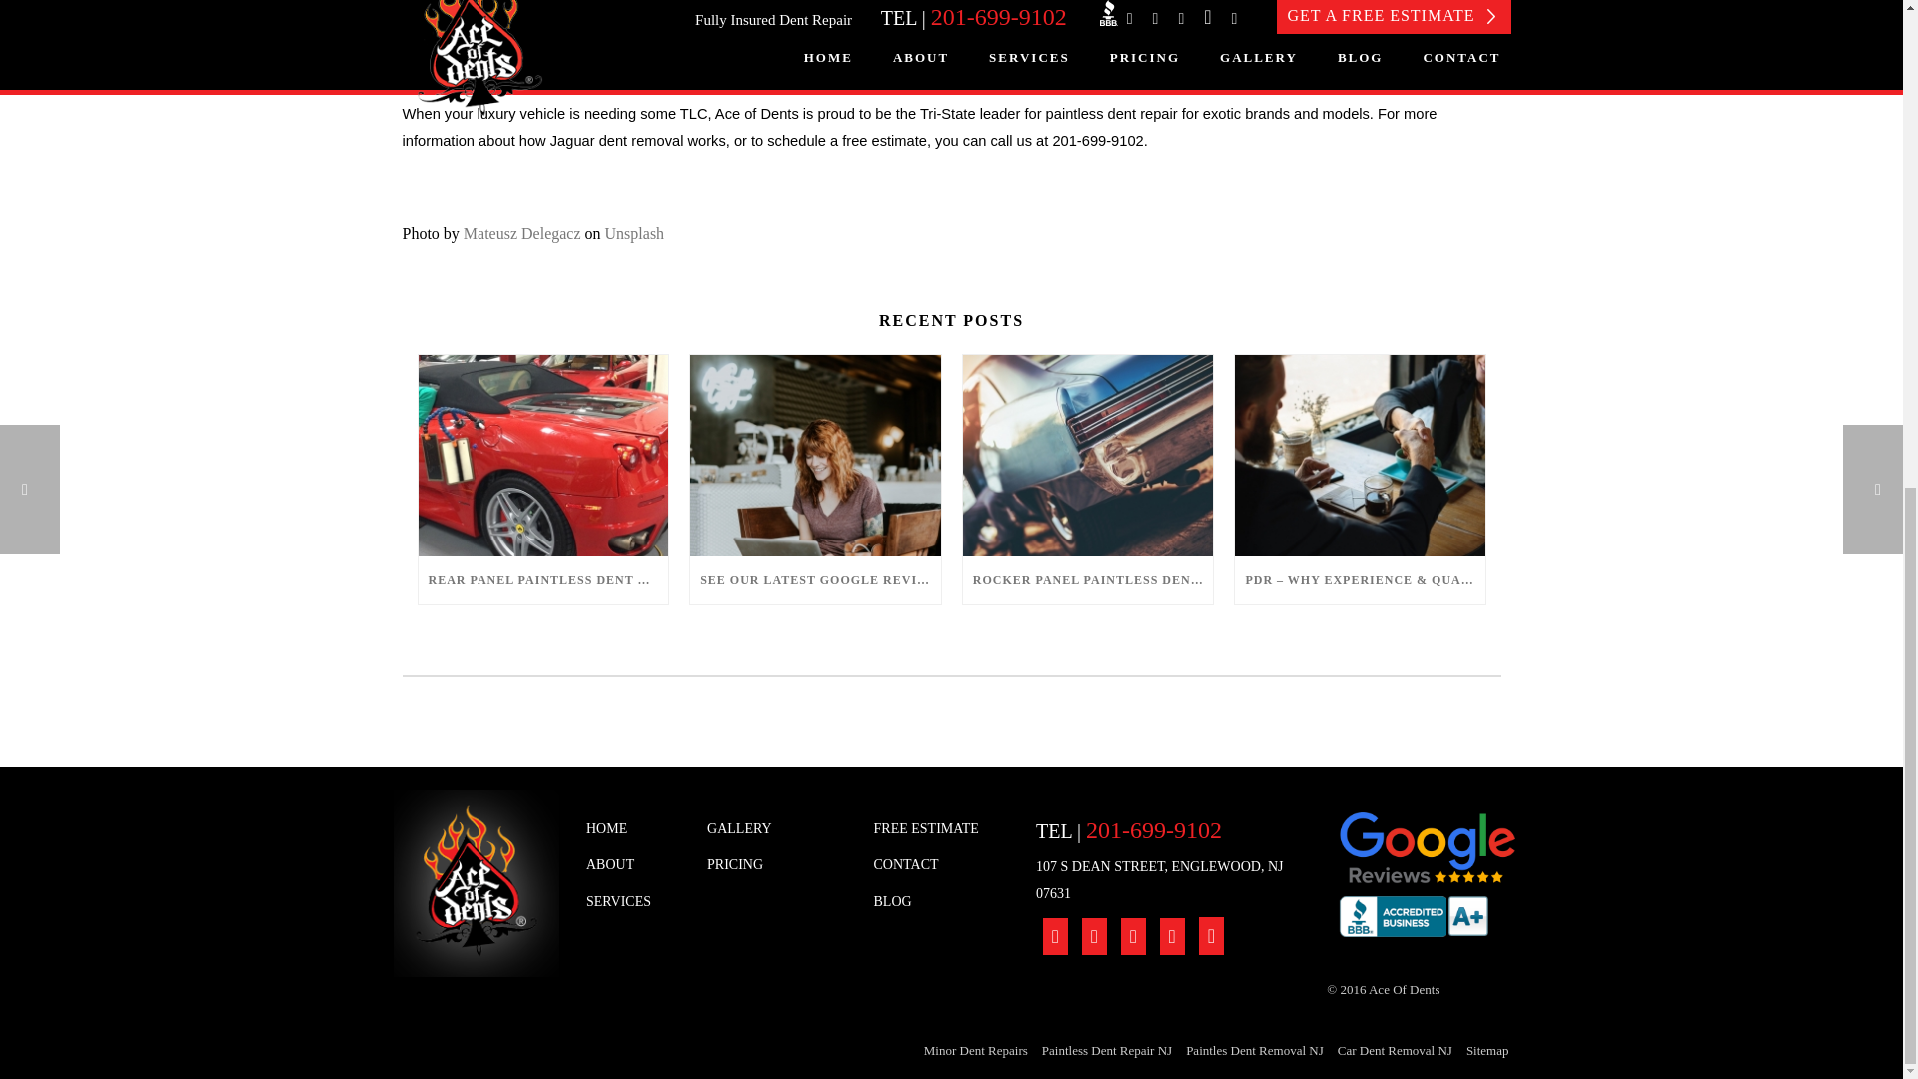 Image resolution: width=1918 pixels, height=1079 pixels. I want to click on Rocker Panel Paintless Dent Repair, so click(1088, 456).